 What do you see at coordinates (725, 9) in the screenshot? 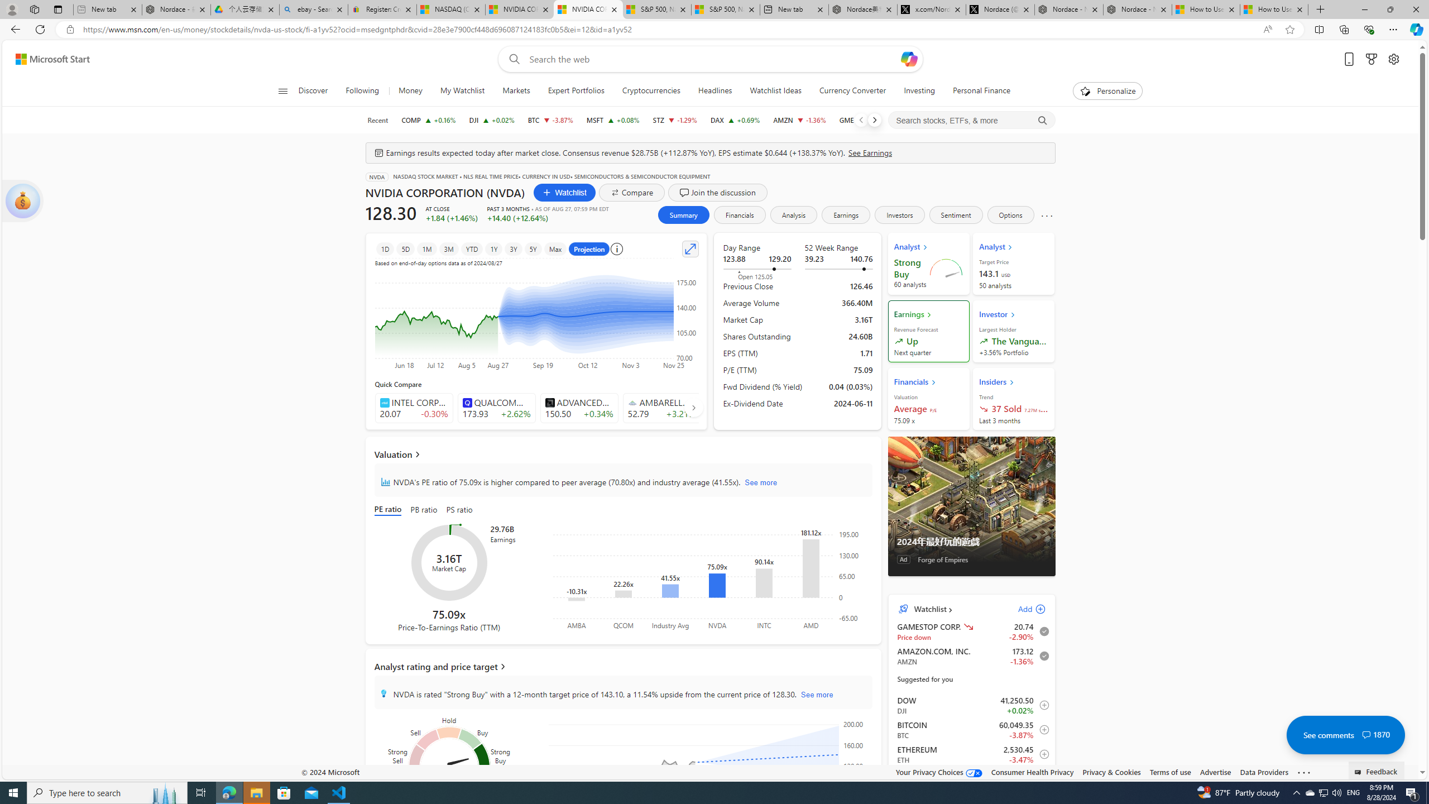
I see `S&P 500, Nasdaq end lower, weighed by Nvidia dip | Watch` at bounding box center [725, 9].